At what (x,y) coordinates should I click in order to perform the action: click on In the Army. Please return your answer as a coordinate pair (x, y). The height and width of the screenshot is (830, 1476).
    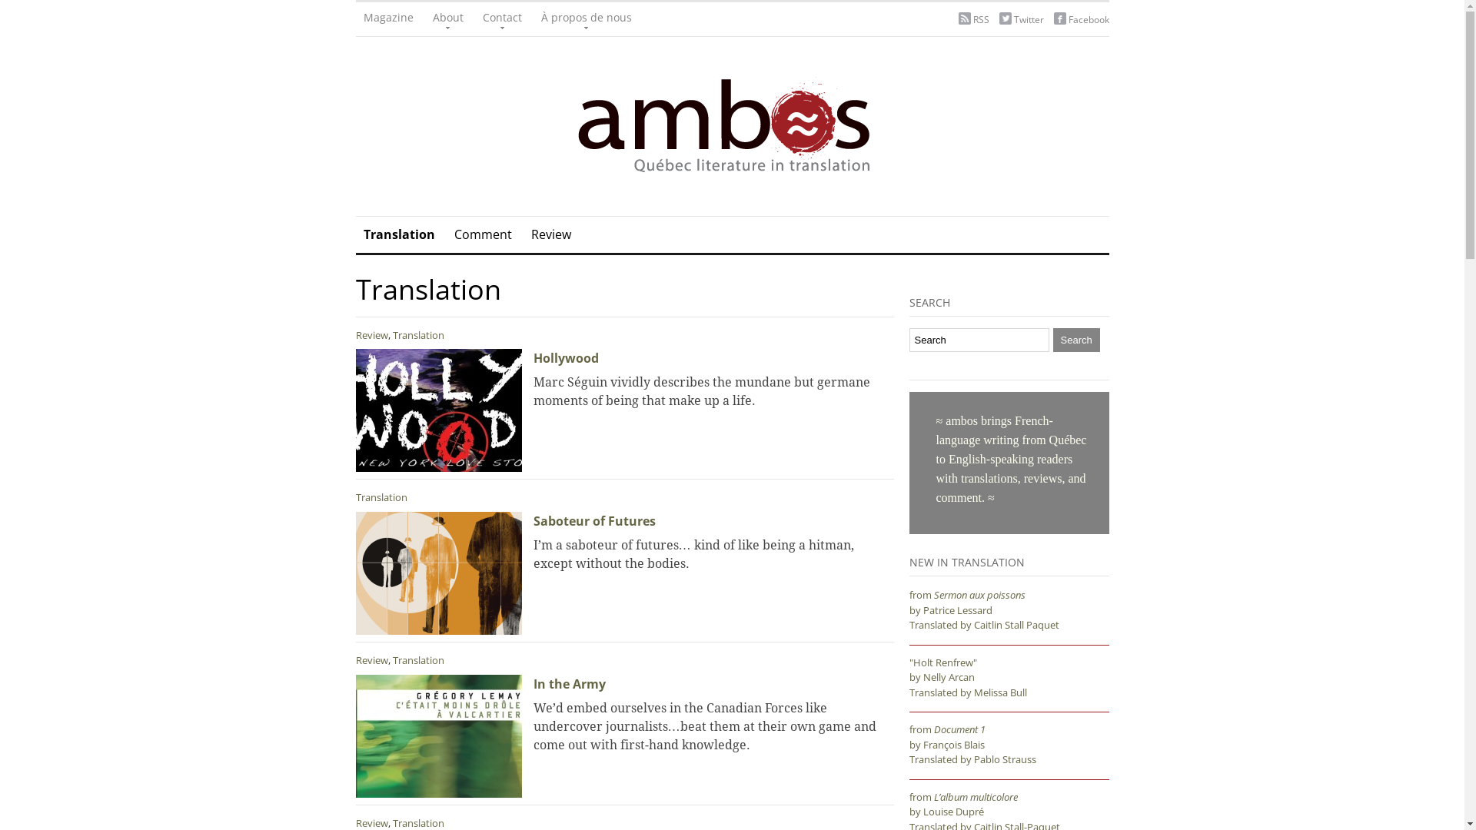
    Looking at the image, I should click on (570, 684).